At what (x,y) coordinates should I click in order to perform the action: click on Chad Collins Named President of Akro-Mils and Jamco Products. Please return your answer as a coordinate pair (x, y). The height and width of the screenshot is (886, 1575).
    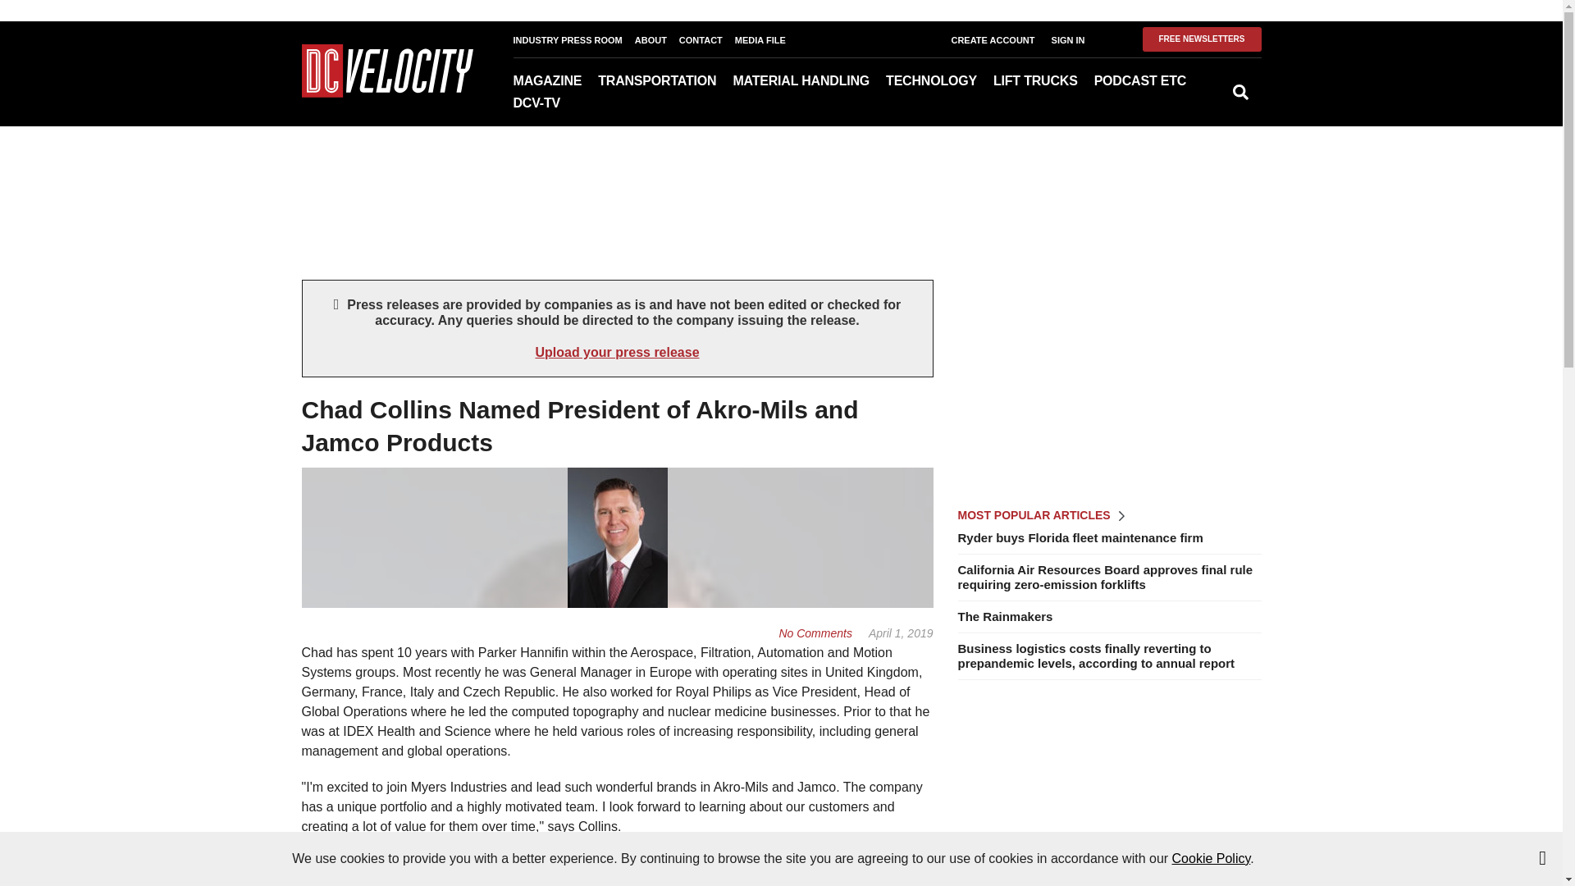
    Looking at the image, I should click on (815, 633).